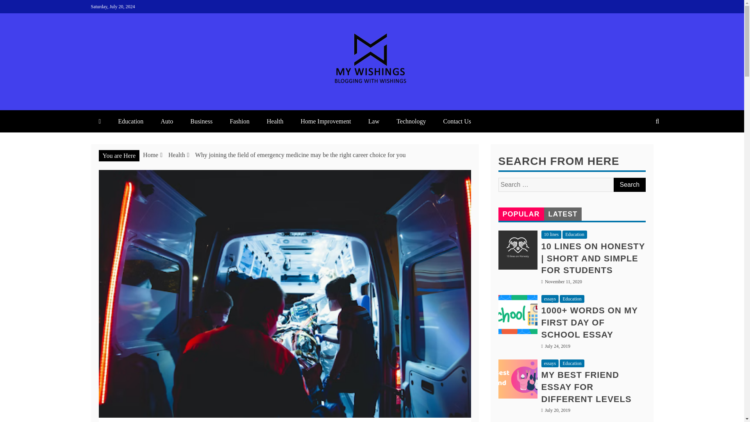 The image size is (750, 422). Describe the element at coordinates (325, 121) in the screenshot. I see `Home Improvement` at that location.